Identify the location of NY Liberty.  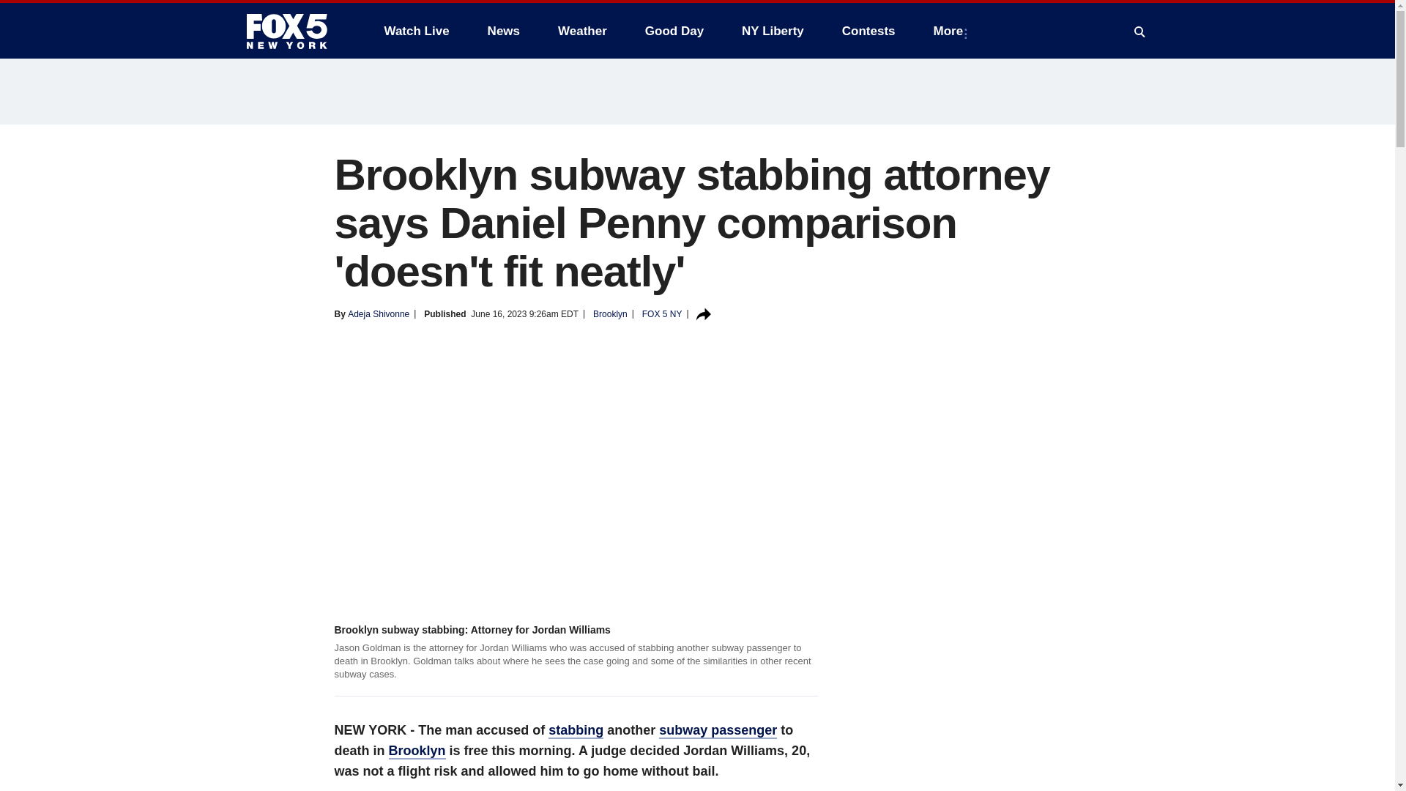
(772, 31).